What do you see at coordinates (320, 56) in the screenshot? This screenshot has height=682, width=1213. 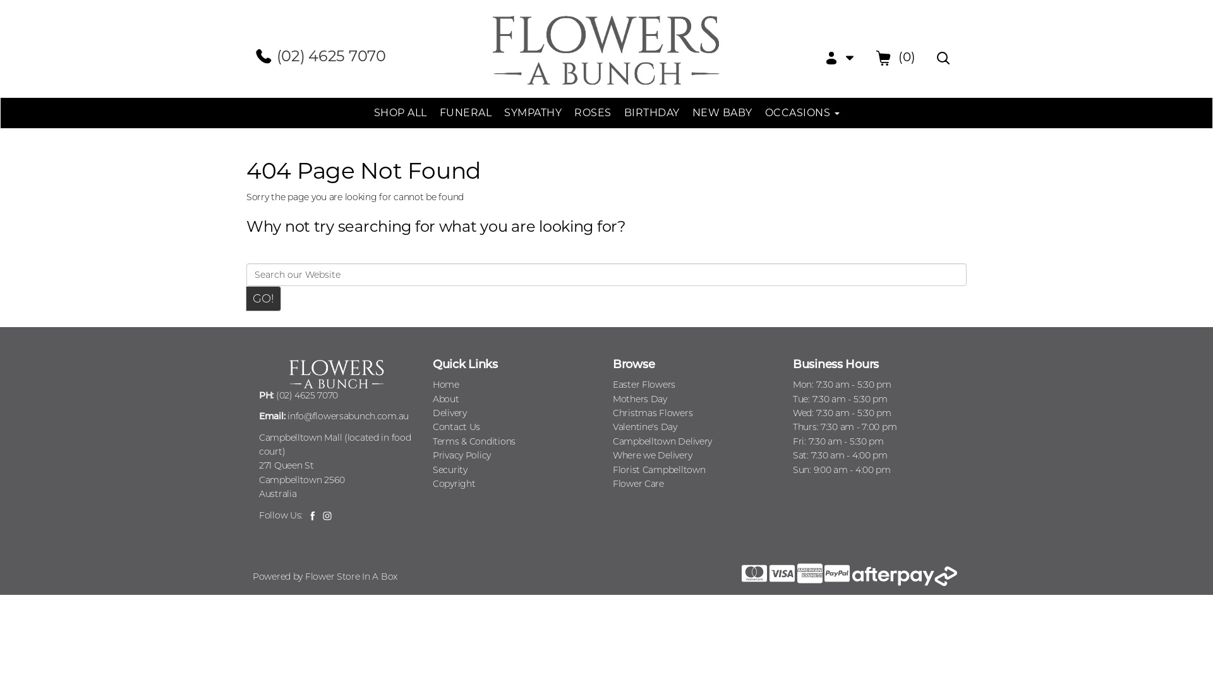 I see `(02) 4625 7070` at bounding box center [320, 56].